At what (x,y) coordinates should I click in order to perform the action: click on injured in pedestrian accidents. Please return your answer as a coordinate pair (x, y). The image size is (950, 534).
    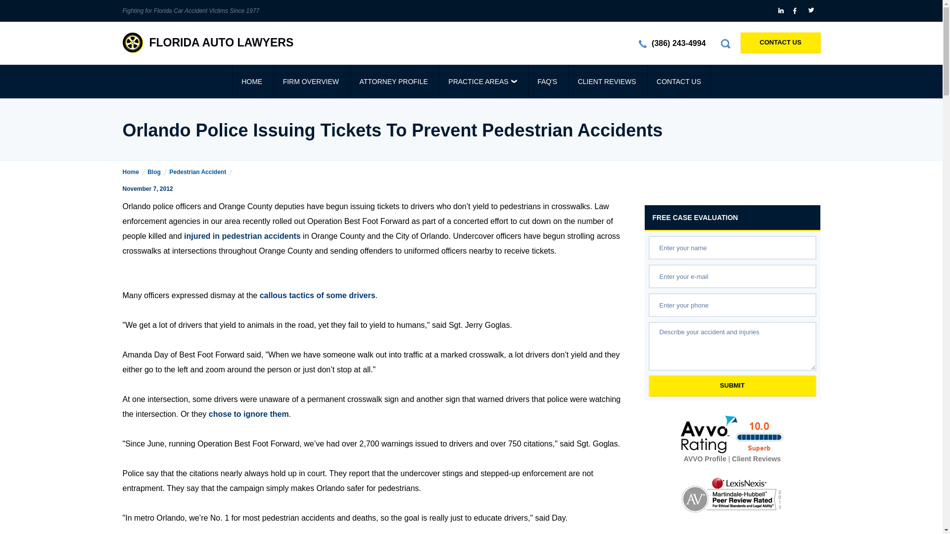
    Looking at the image, I should click on (242, 236).